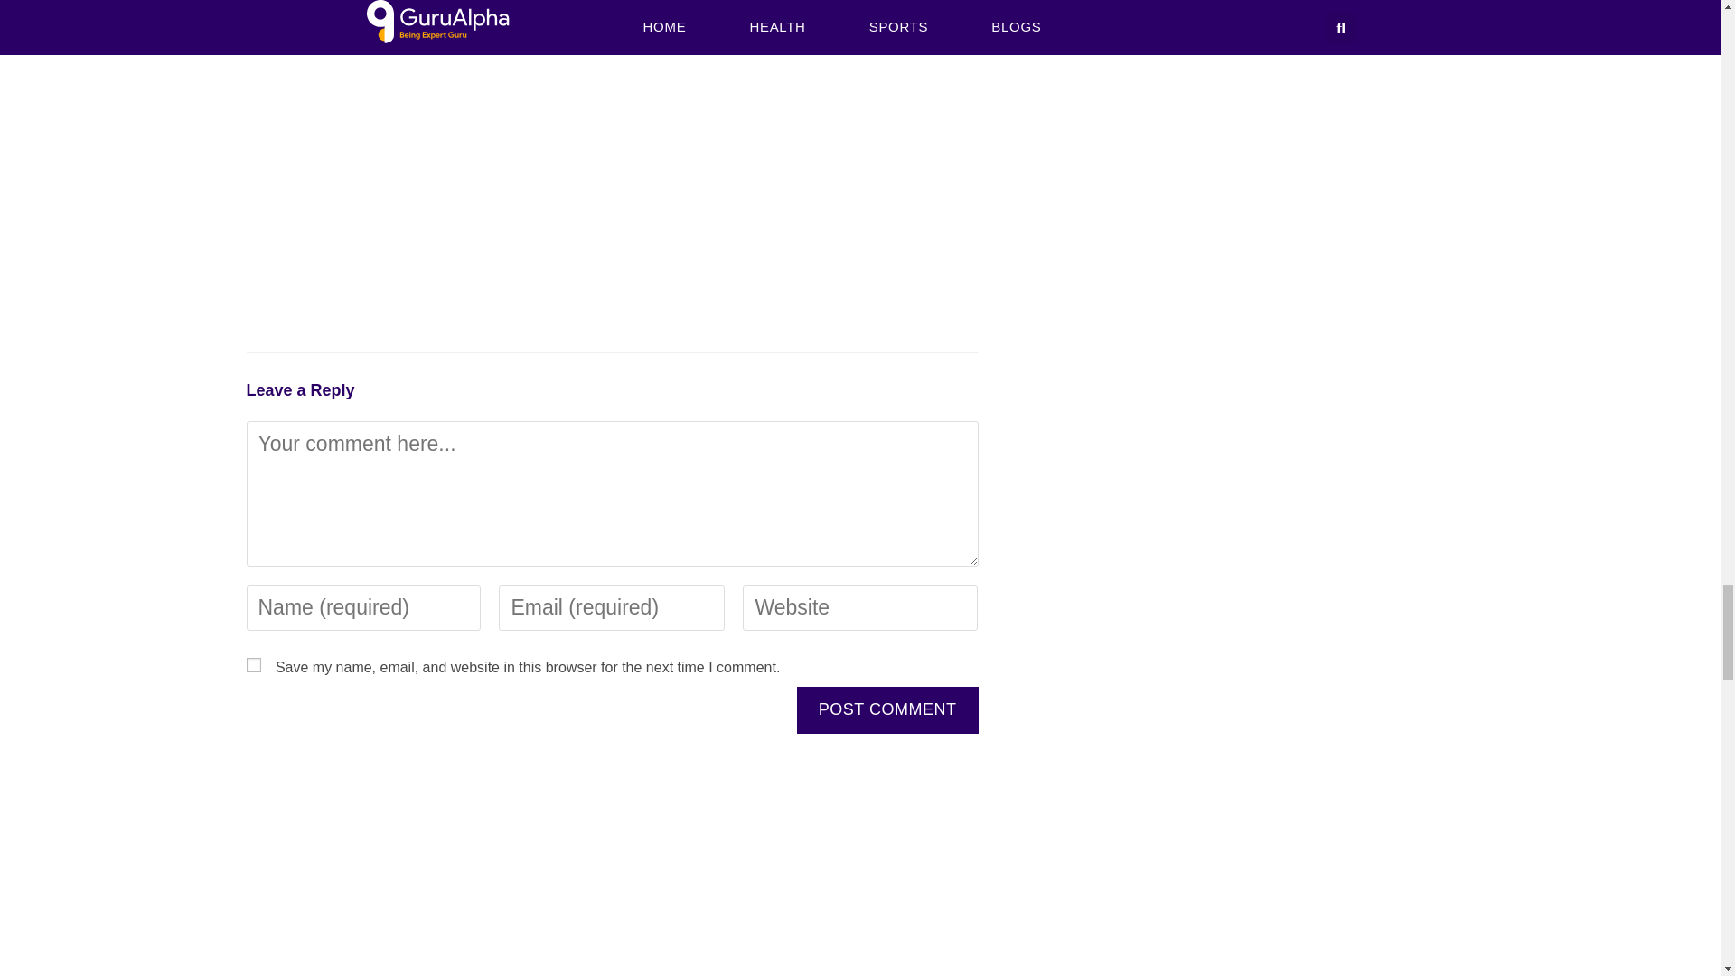 Image resolution: width=1735 pixels, height=976 pixels. What do you see at coordinates (887, 710) in the screenshot?
I see `Post Comment` at bounding box center [887, 710].